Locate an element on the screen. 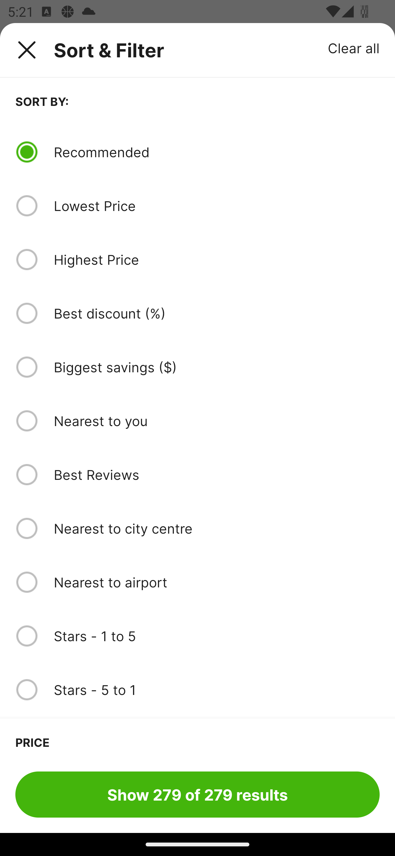 The width and height of the screenshot is (395, 856). Clear all is located at coordinates (354, 48).